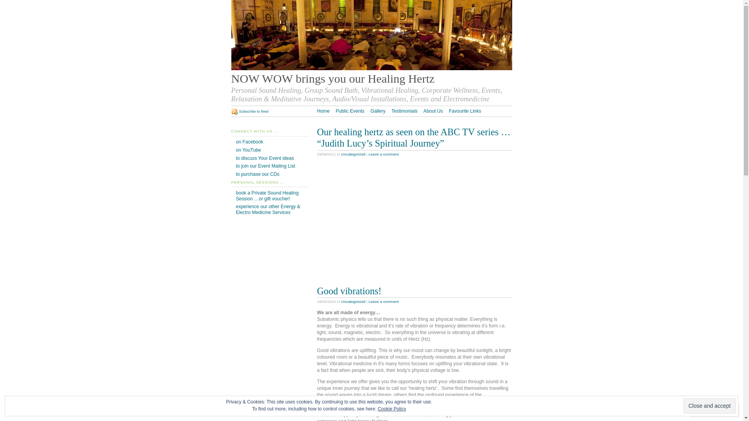  Describe the element at coordinates (378, 111) in the screenshot. I see `Gallery` at that location.